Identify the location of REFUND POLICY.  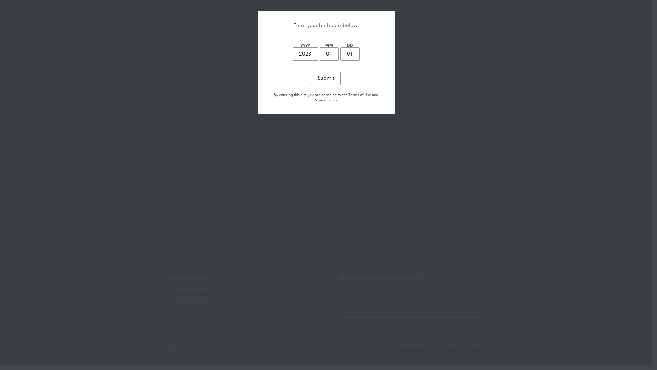
(190, 278).